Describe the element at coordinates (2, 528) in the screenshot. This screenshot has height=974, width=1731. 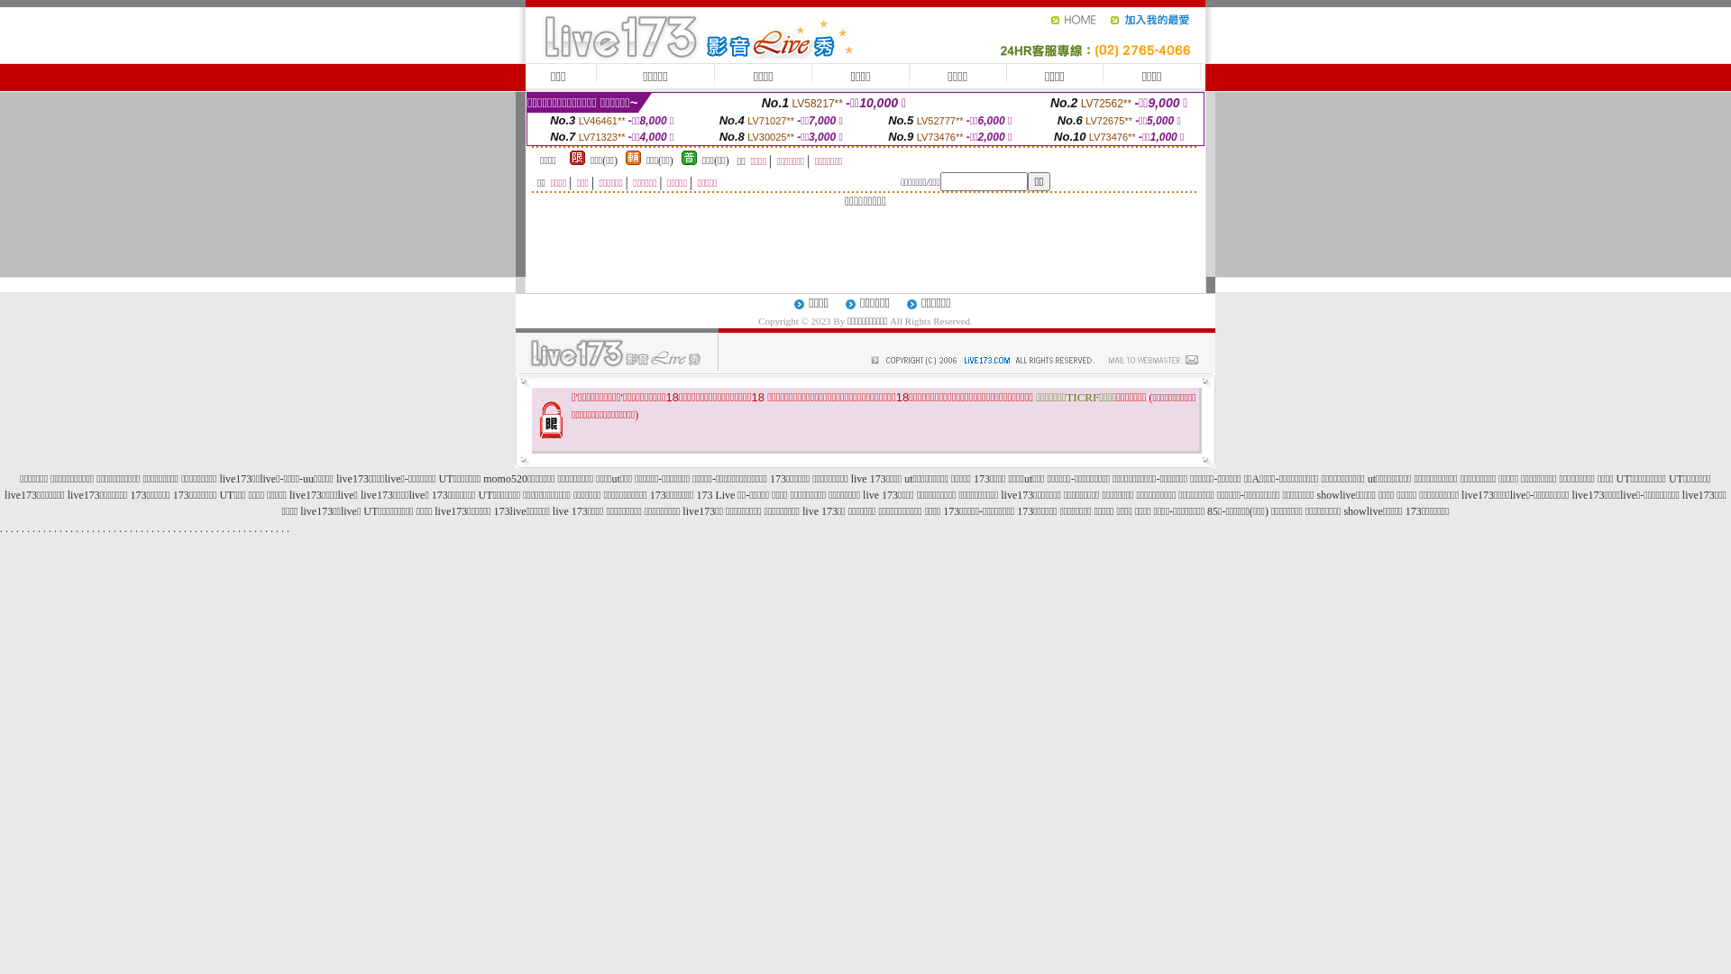
I see `.` at that location.